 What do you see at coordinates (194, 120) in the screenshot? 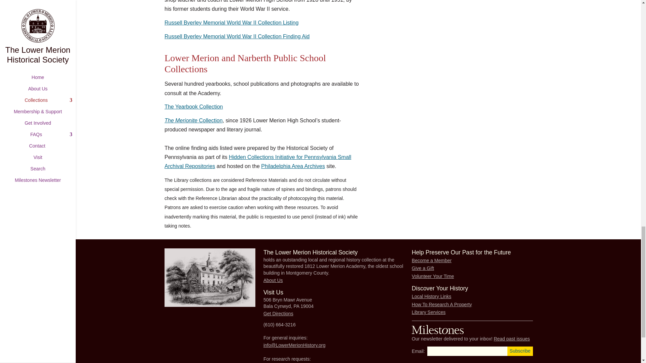
I see `The Merionite Collection` at bounding box center [194, 120].